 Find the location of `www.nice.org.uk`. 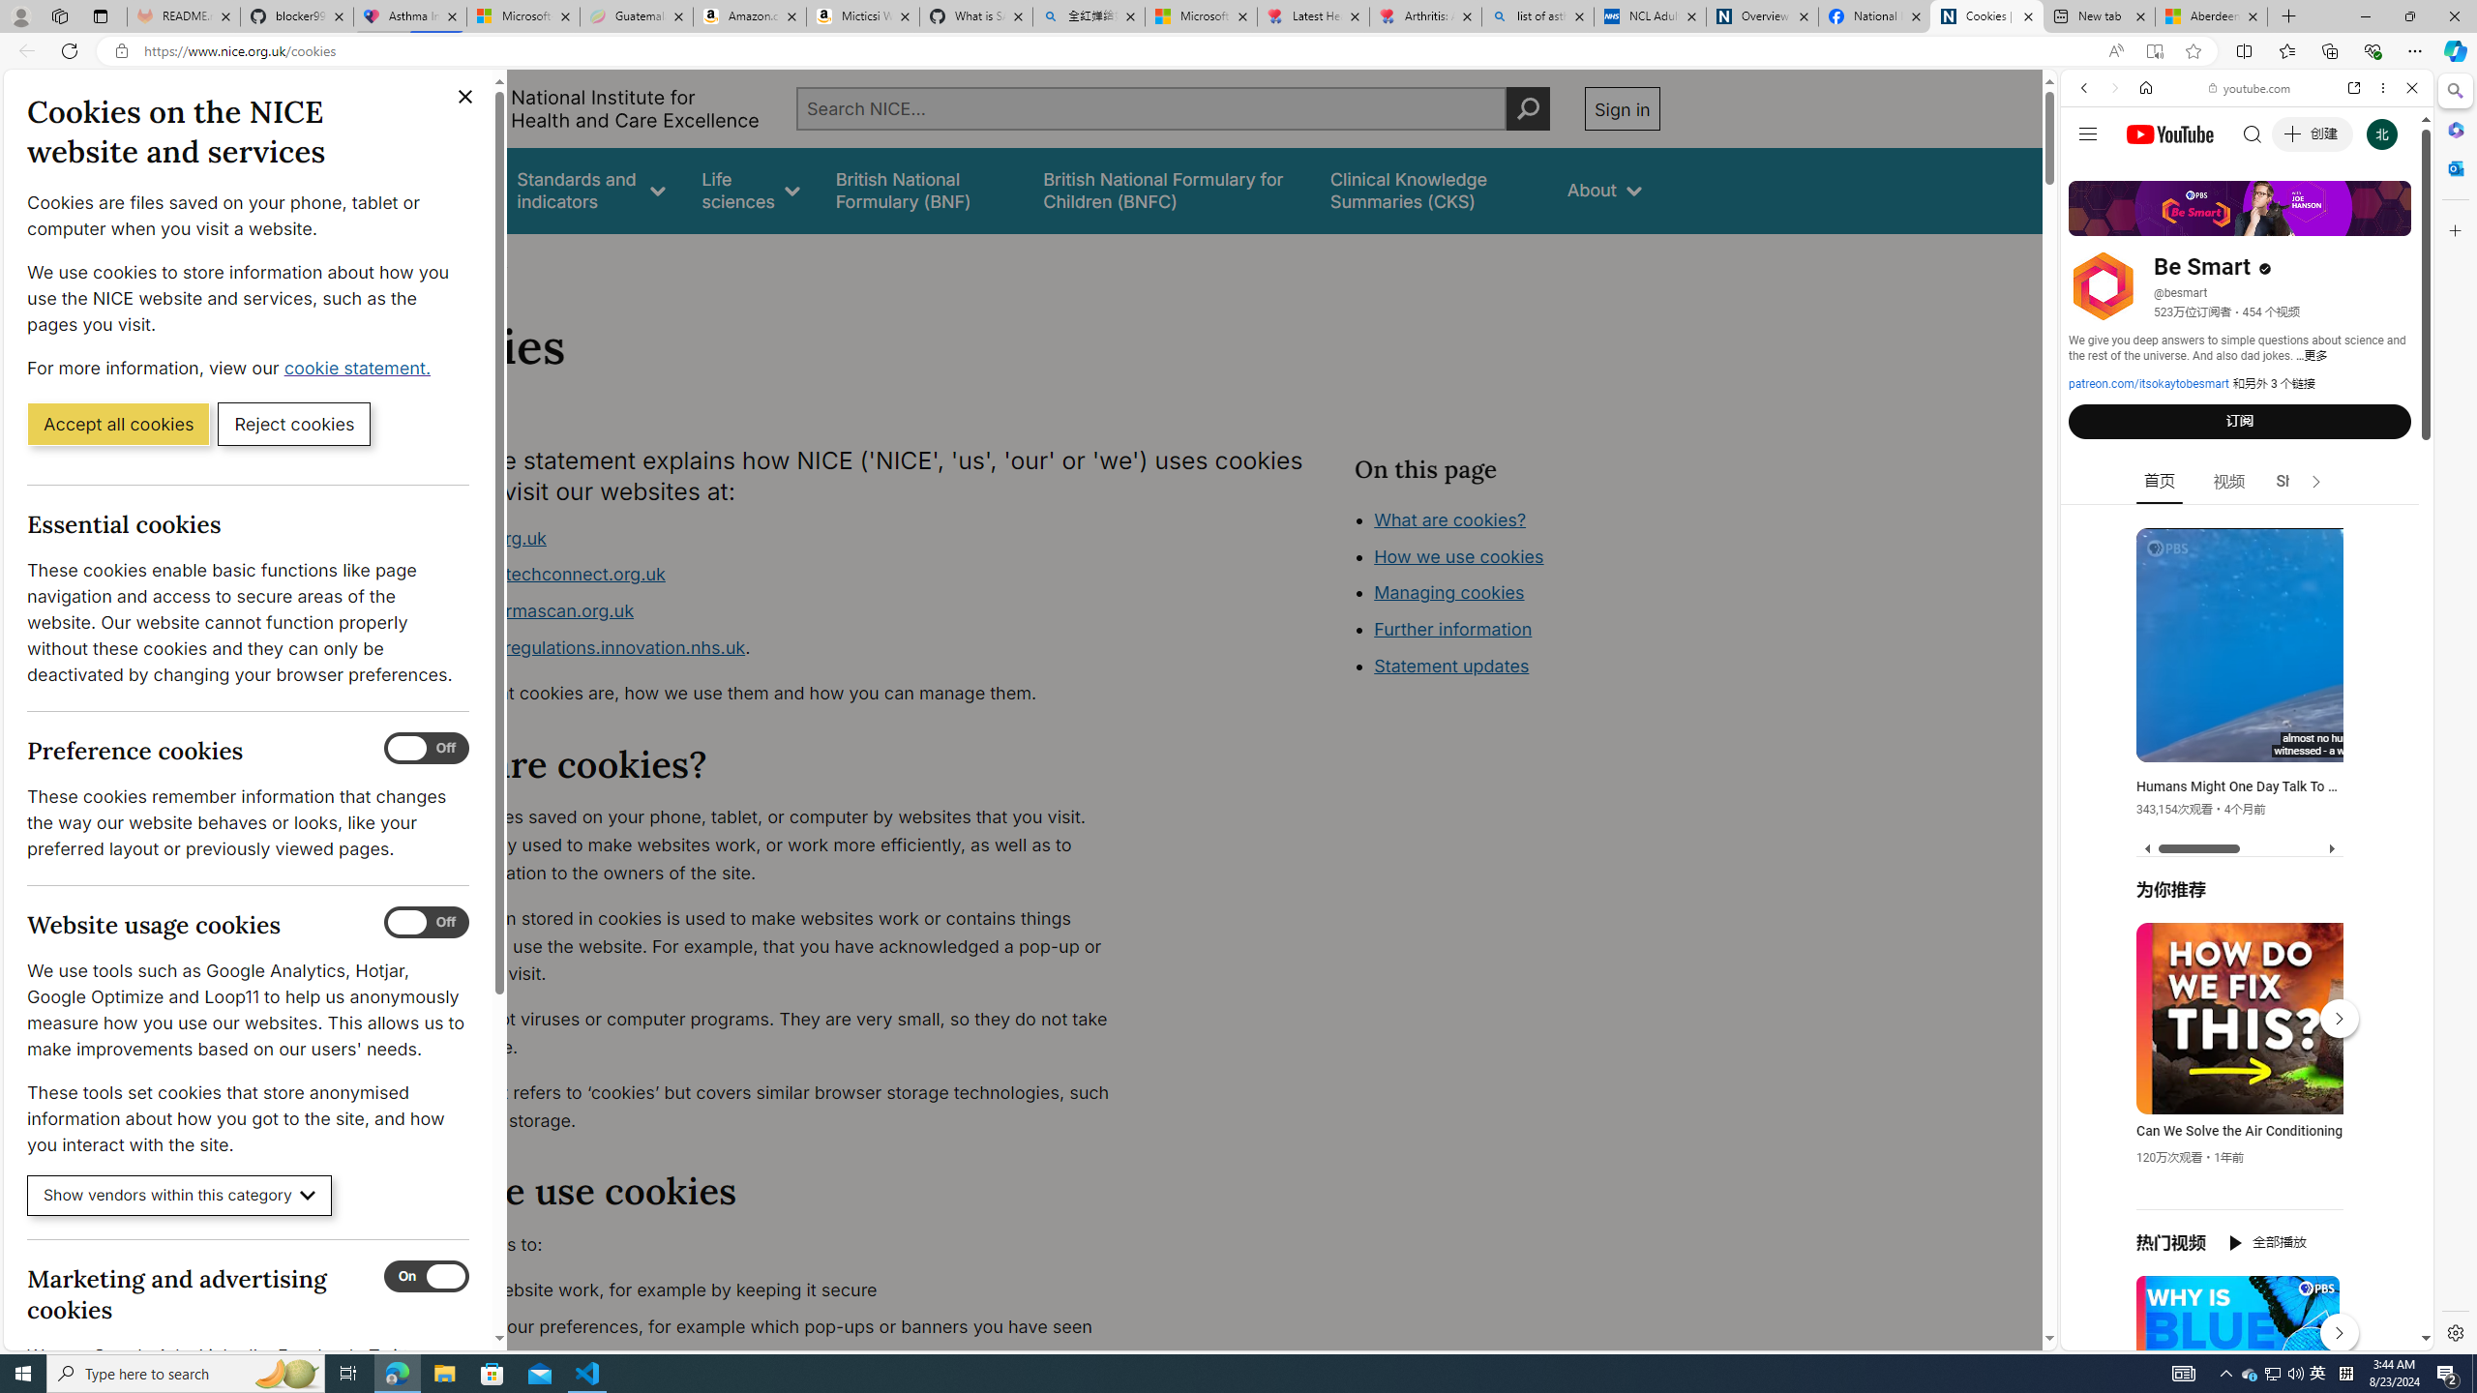

www.nice.org.uk is located at coordinates (476, 538).